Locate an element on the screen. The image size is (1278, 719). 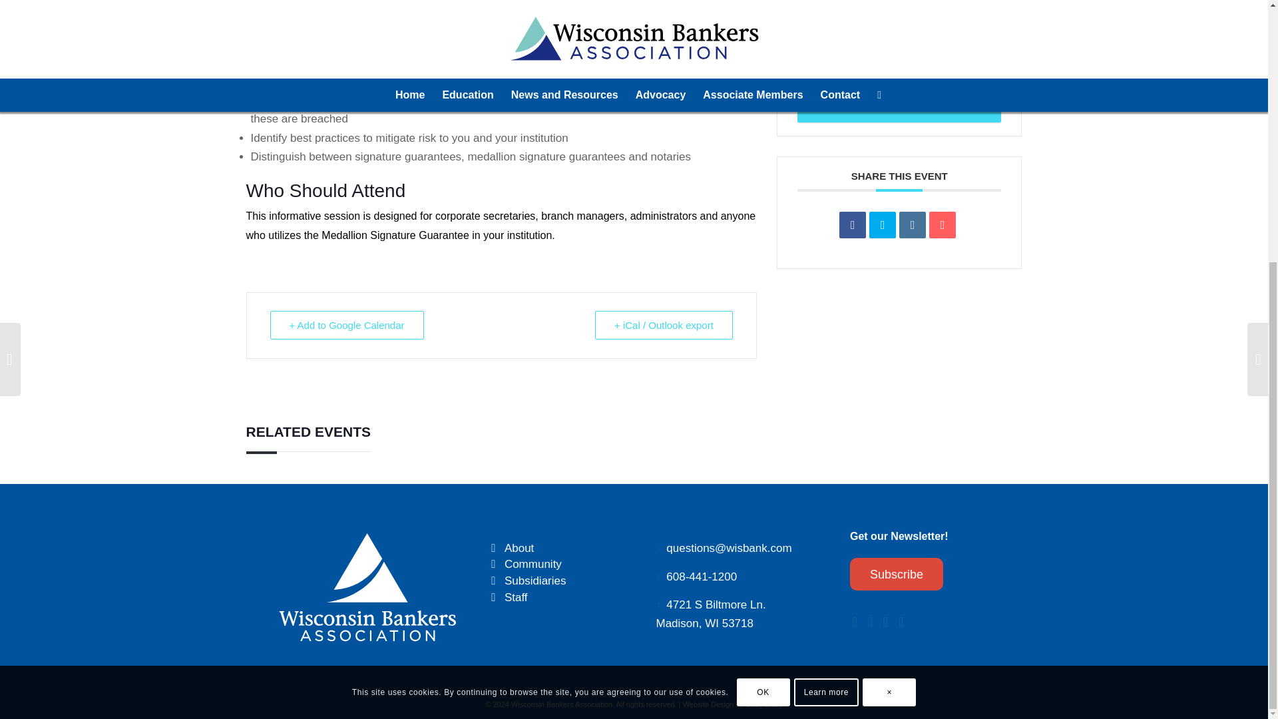
WBA-Wisconsin-bankers-association-Footer-logo is located at coordinates (367, 587).